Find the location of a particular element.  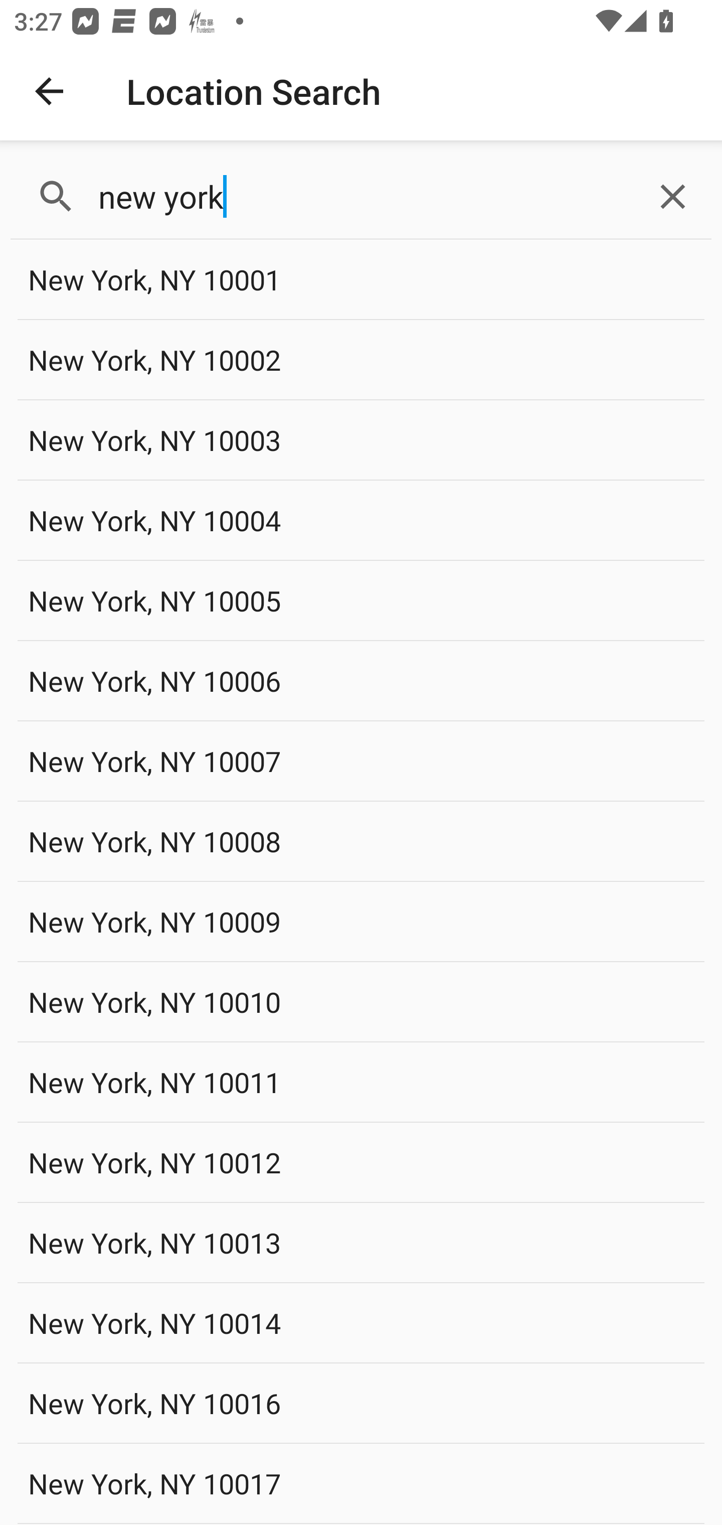

Navigate up is located at coordinates (49, 91).